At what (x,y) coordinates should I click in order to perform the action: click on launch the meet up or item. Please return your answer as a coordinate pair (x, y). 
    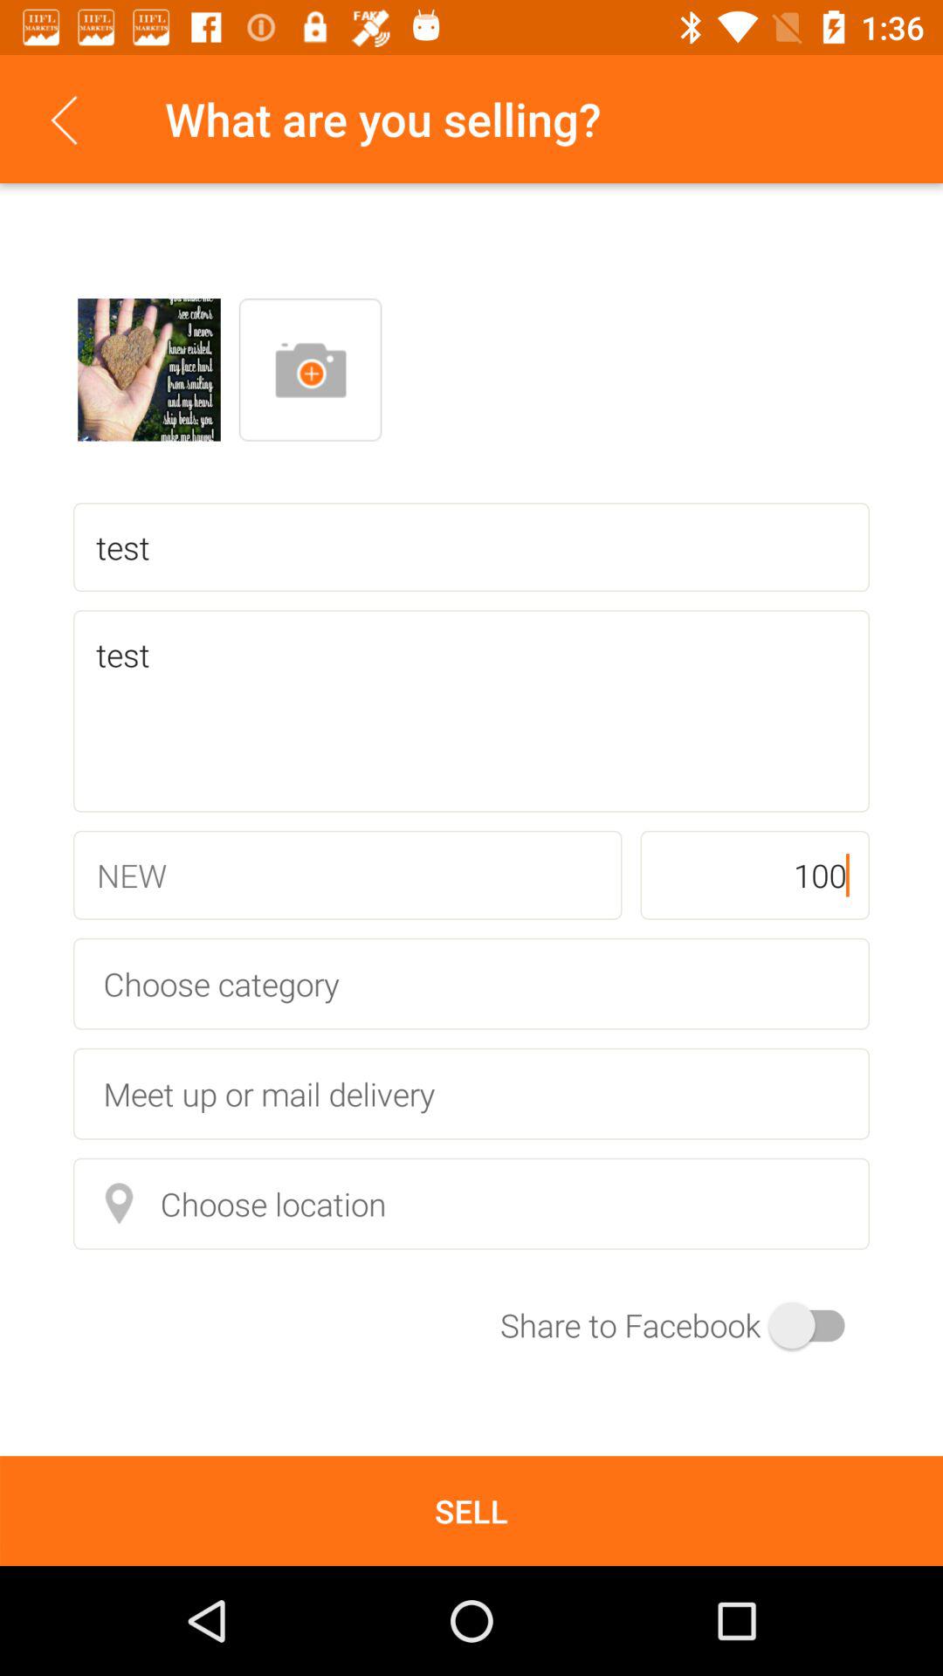
    Looking at the image, I should click on (471, 1093).